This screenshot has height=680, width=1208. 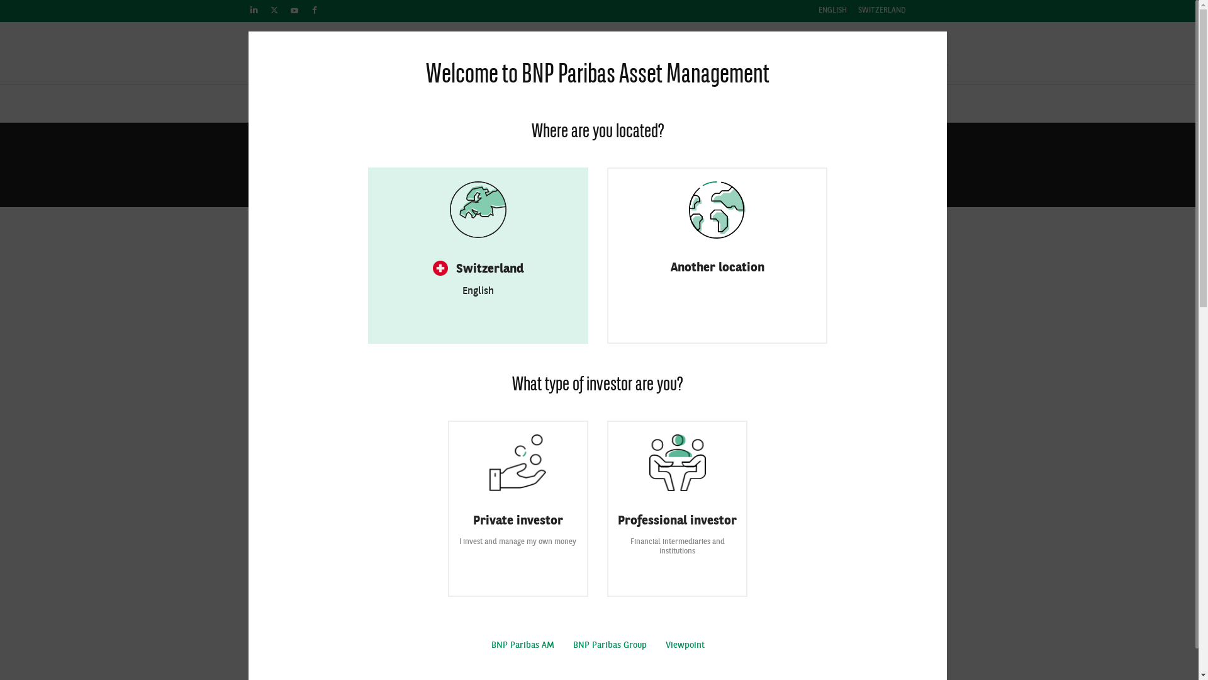 I want to click on ABOUT US, so click(x=843, y=105).